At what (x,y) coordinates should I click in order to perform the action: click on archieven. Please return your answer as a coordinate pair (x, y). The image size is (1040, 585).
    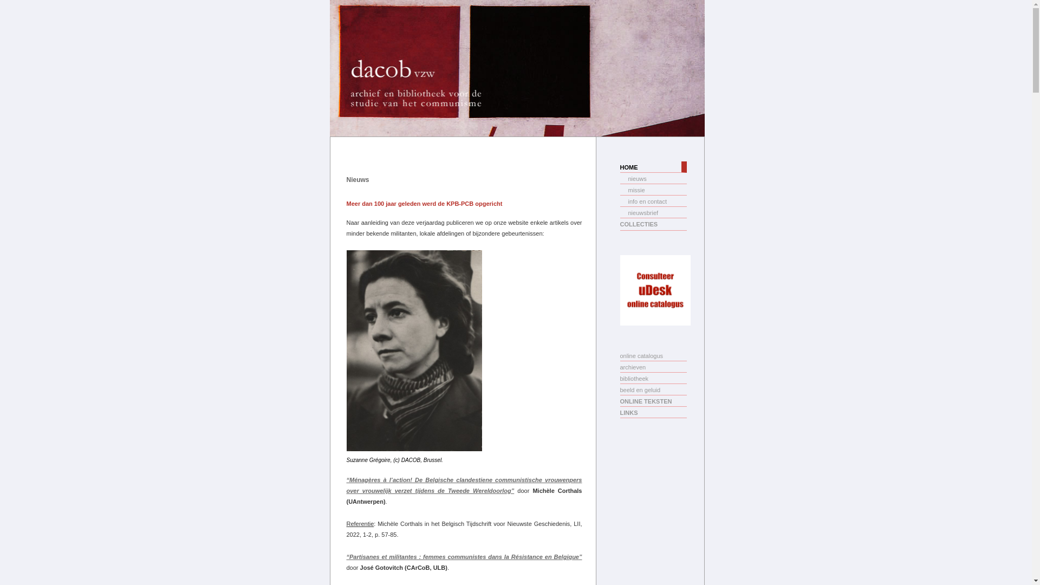
    Looking at the image, I should click on (653, 367).